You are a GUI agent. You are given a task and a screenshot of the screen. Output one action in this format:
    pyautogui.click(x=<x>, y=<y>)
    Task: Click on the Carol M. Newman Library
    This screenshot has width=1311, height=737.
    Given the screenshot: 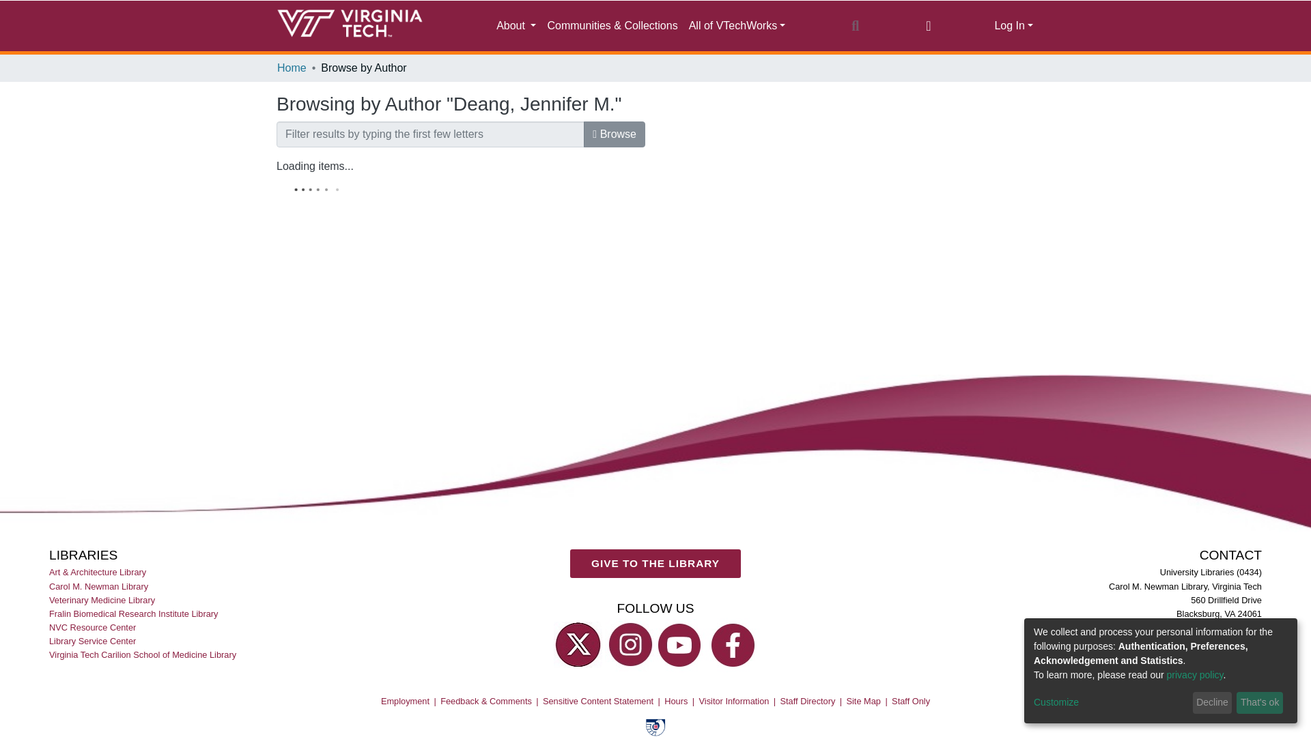 What is the action you would take?
    pyautogui.click(x=100, y=586)
    